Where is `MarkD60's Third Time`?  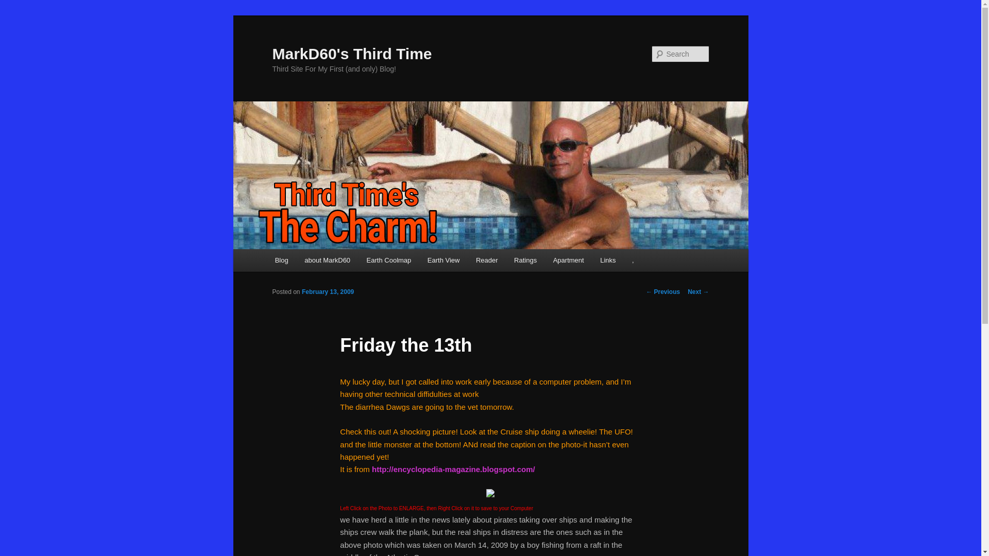 MarkD60's Third Time is located at coordinates (351, 54).